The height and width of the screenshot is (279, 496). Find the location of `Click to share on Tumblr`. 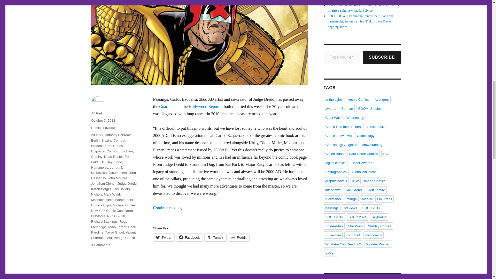

Click to share on Tumblr is located at coordinates (215, 237).